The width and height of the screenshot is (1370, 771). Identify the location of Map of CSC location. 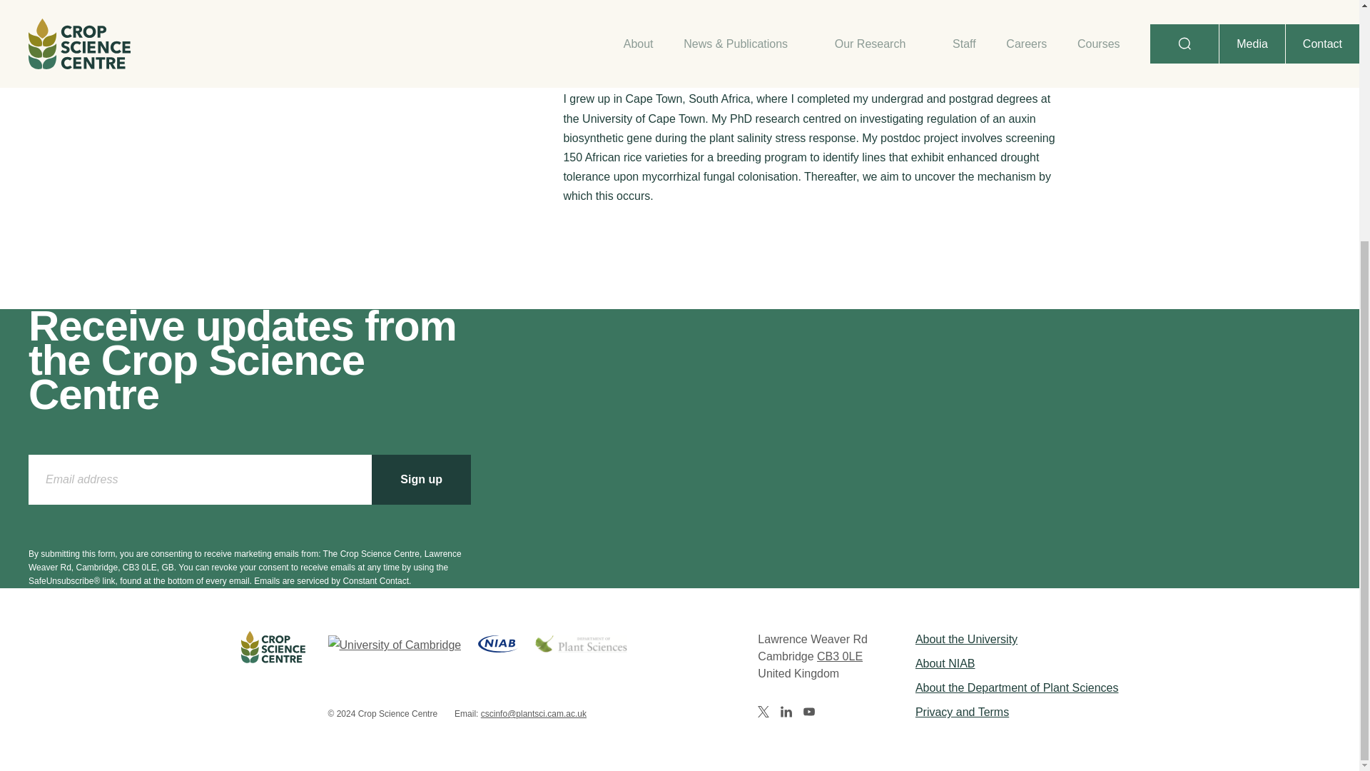
(839, 656).